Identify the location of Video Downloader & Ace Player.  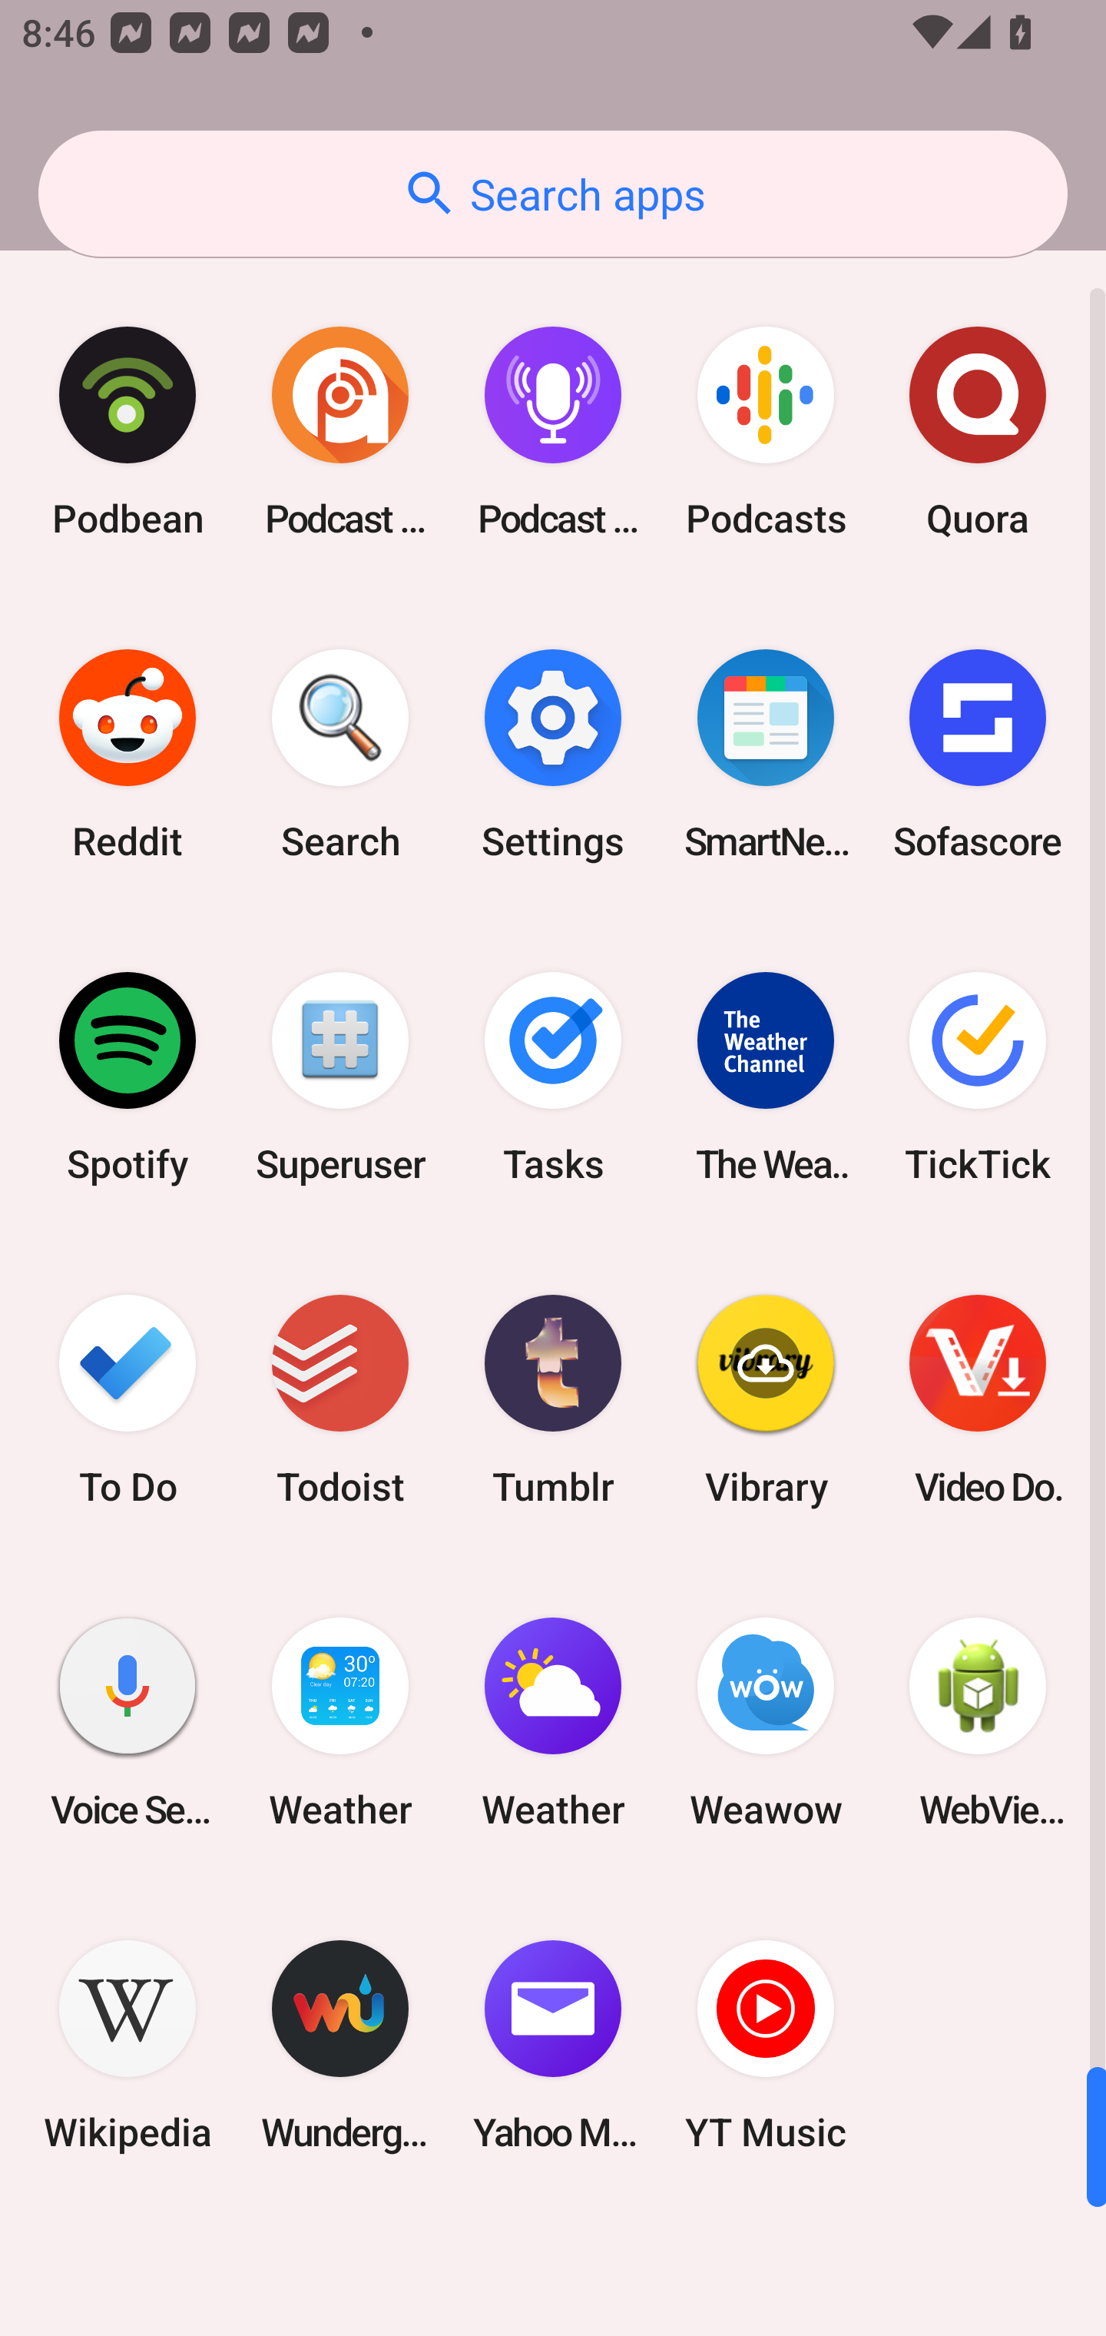
(978, 1399).